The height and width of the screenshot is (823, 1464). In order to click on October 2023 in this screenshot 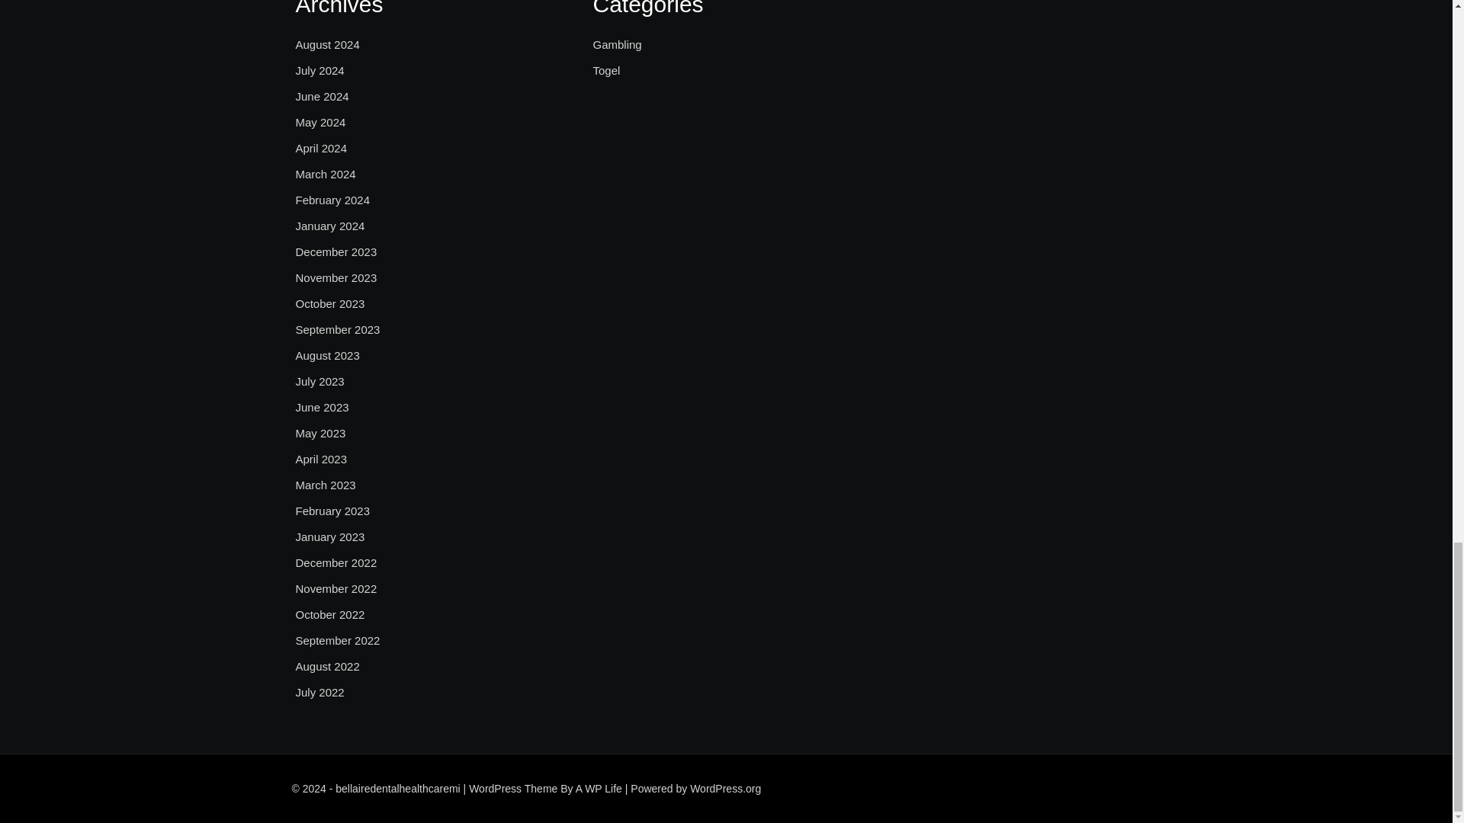, I will do `click(329, 303)`.